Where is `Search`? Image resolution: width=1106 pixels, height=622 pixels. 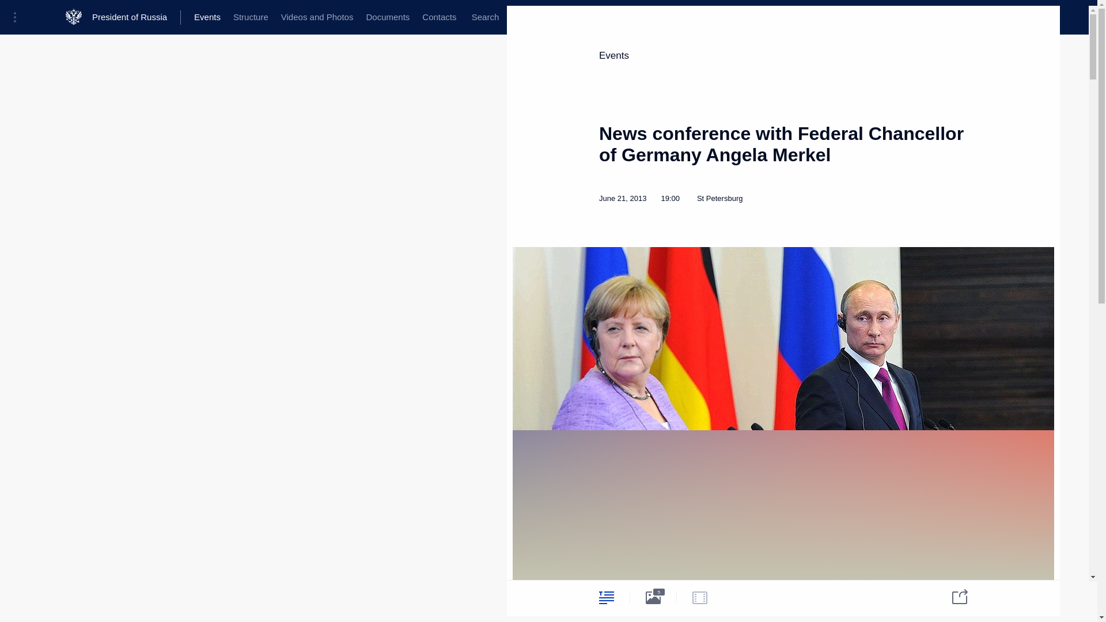 Search is located at coordinates (460, 17).